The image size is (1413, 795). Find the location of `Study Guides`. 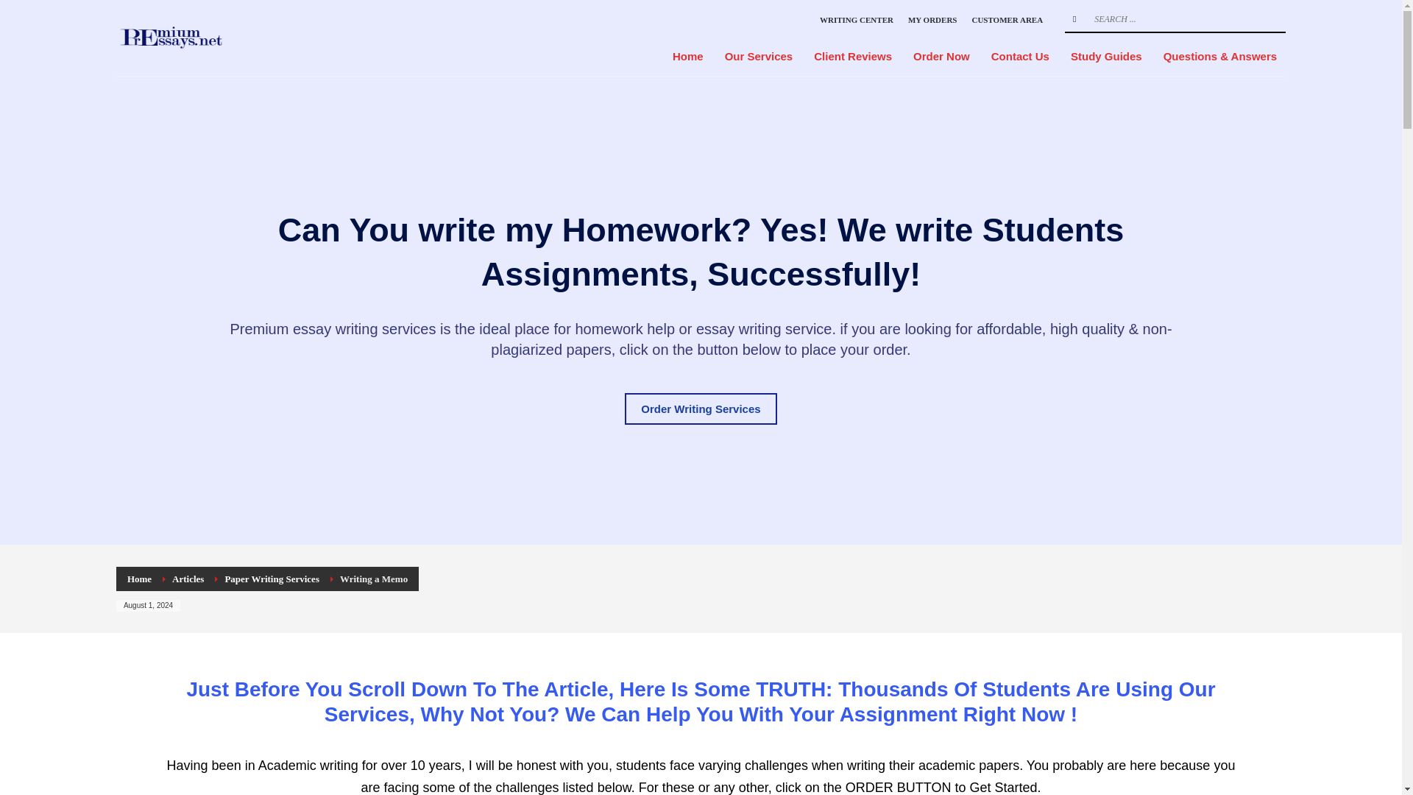

Study Guides is located at coordinates (1107, 56).